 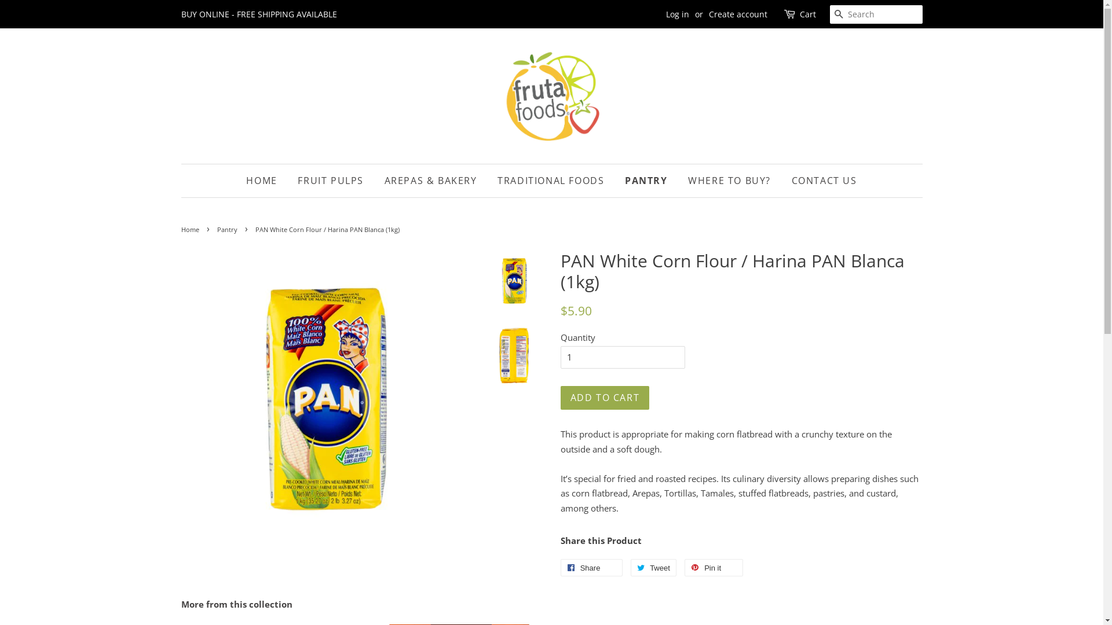 What do you see at coordinates (266, 181) in the screenshot?
I see `HOME` at bounding box center [266, 181].